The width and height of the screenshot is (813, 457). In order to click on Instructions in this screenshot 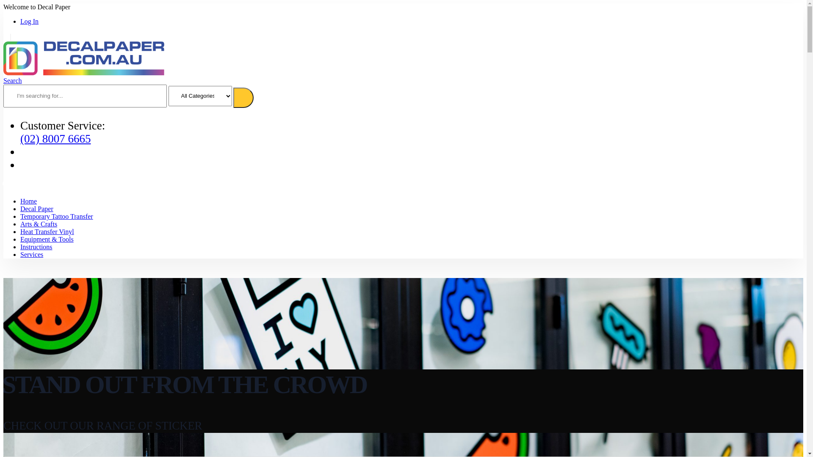, I will do `click(36, 247)`.